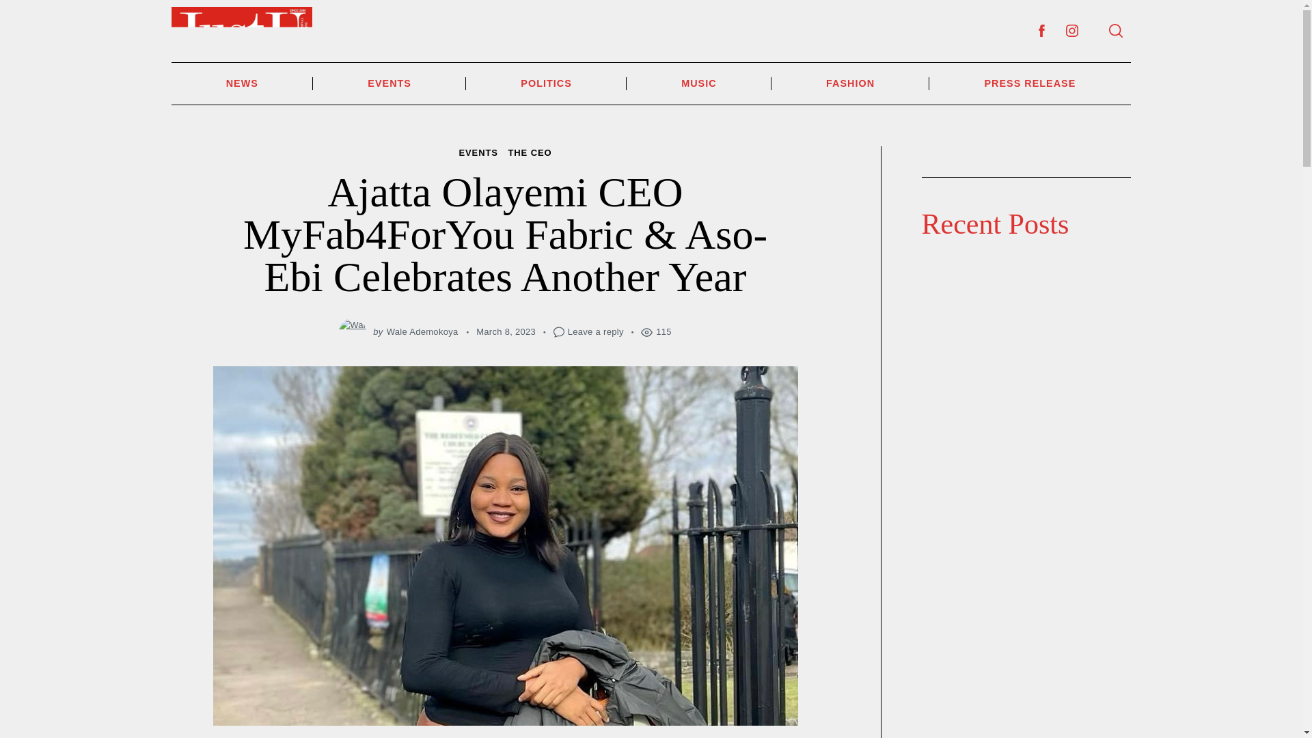  Describe the element at coordinates (698, 83) in the screenshot. I see `MUSIC` at that location.